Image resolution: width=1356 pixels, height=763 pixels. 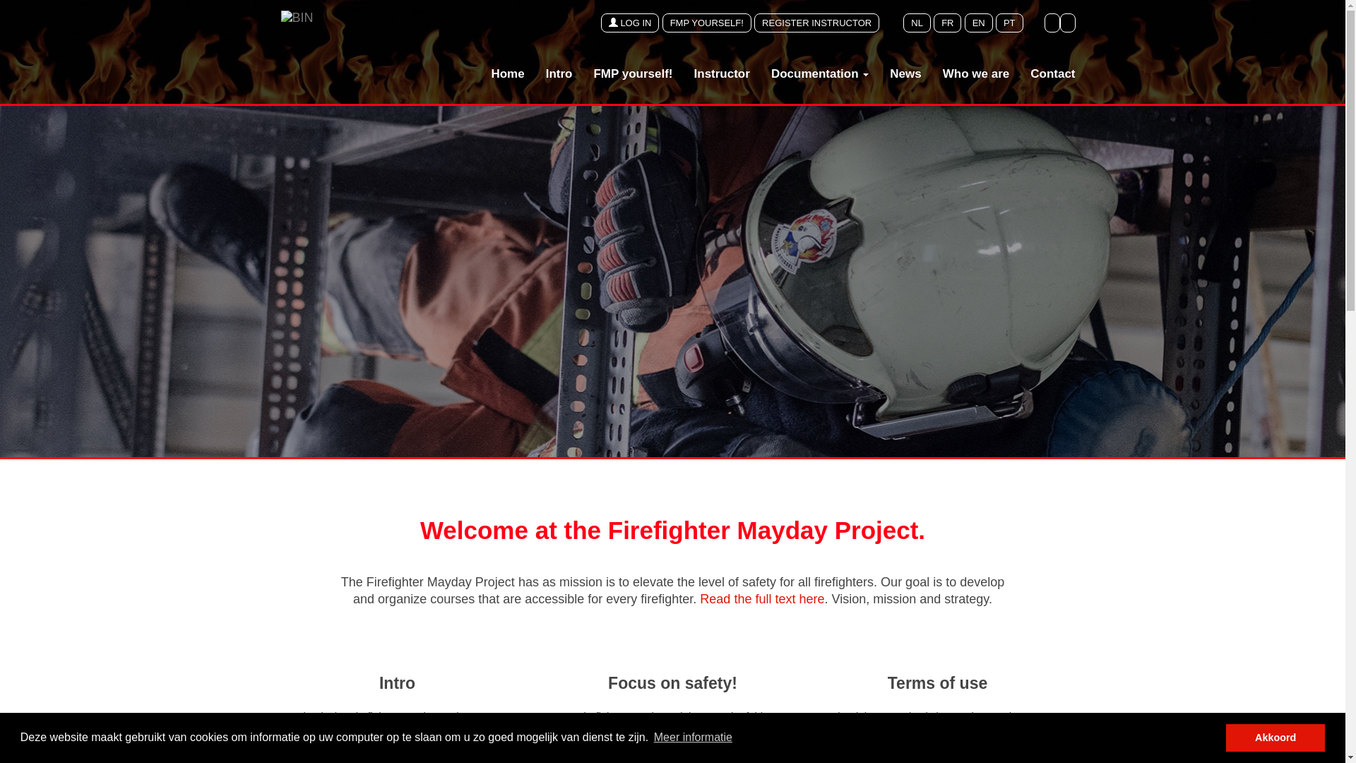 What do you see at coordinates (917, 23) in the screenshot?
I see `NL` at bounding box center [917, 23].